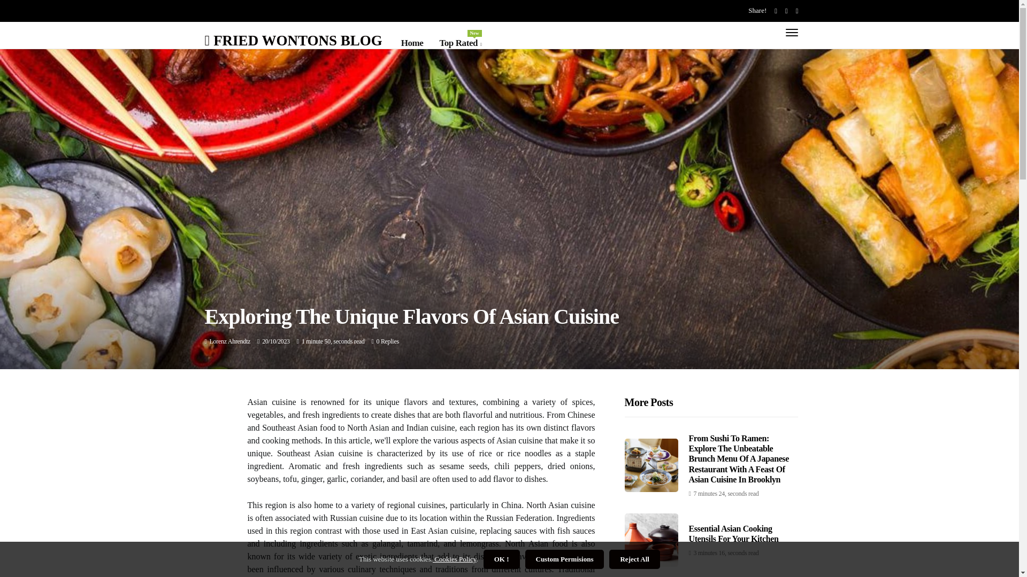 This screenshot has width=1027, height=577. What do you see at coordinates (230, 341) in the screenshot?
I see `Lorenz Ahrendtz` at bounding box center [230, 341].